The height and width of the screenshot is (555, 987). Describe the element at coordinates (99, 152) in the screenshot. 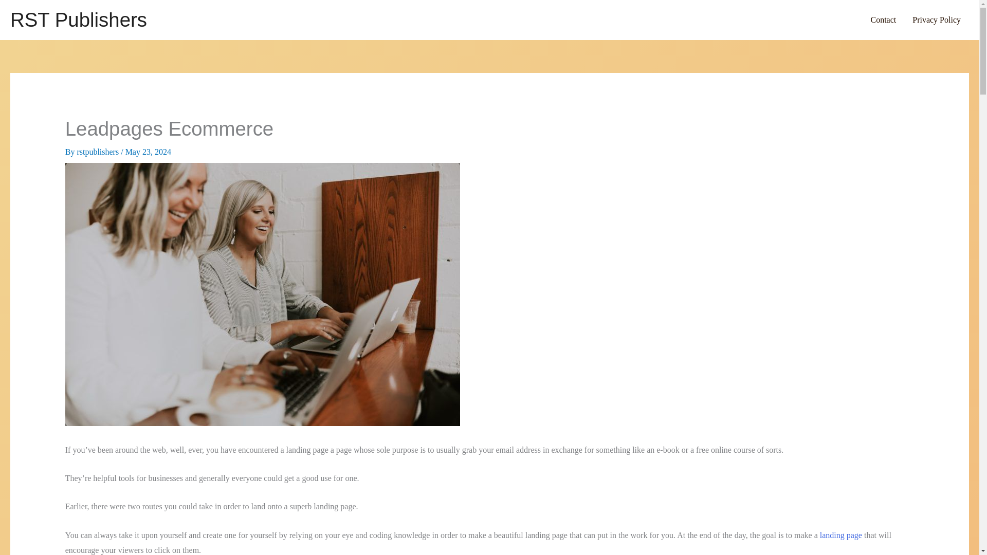

I see `View all posts by rstpublishers` at that location.